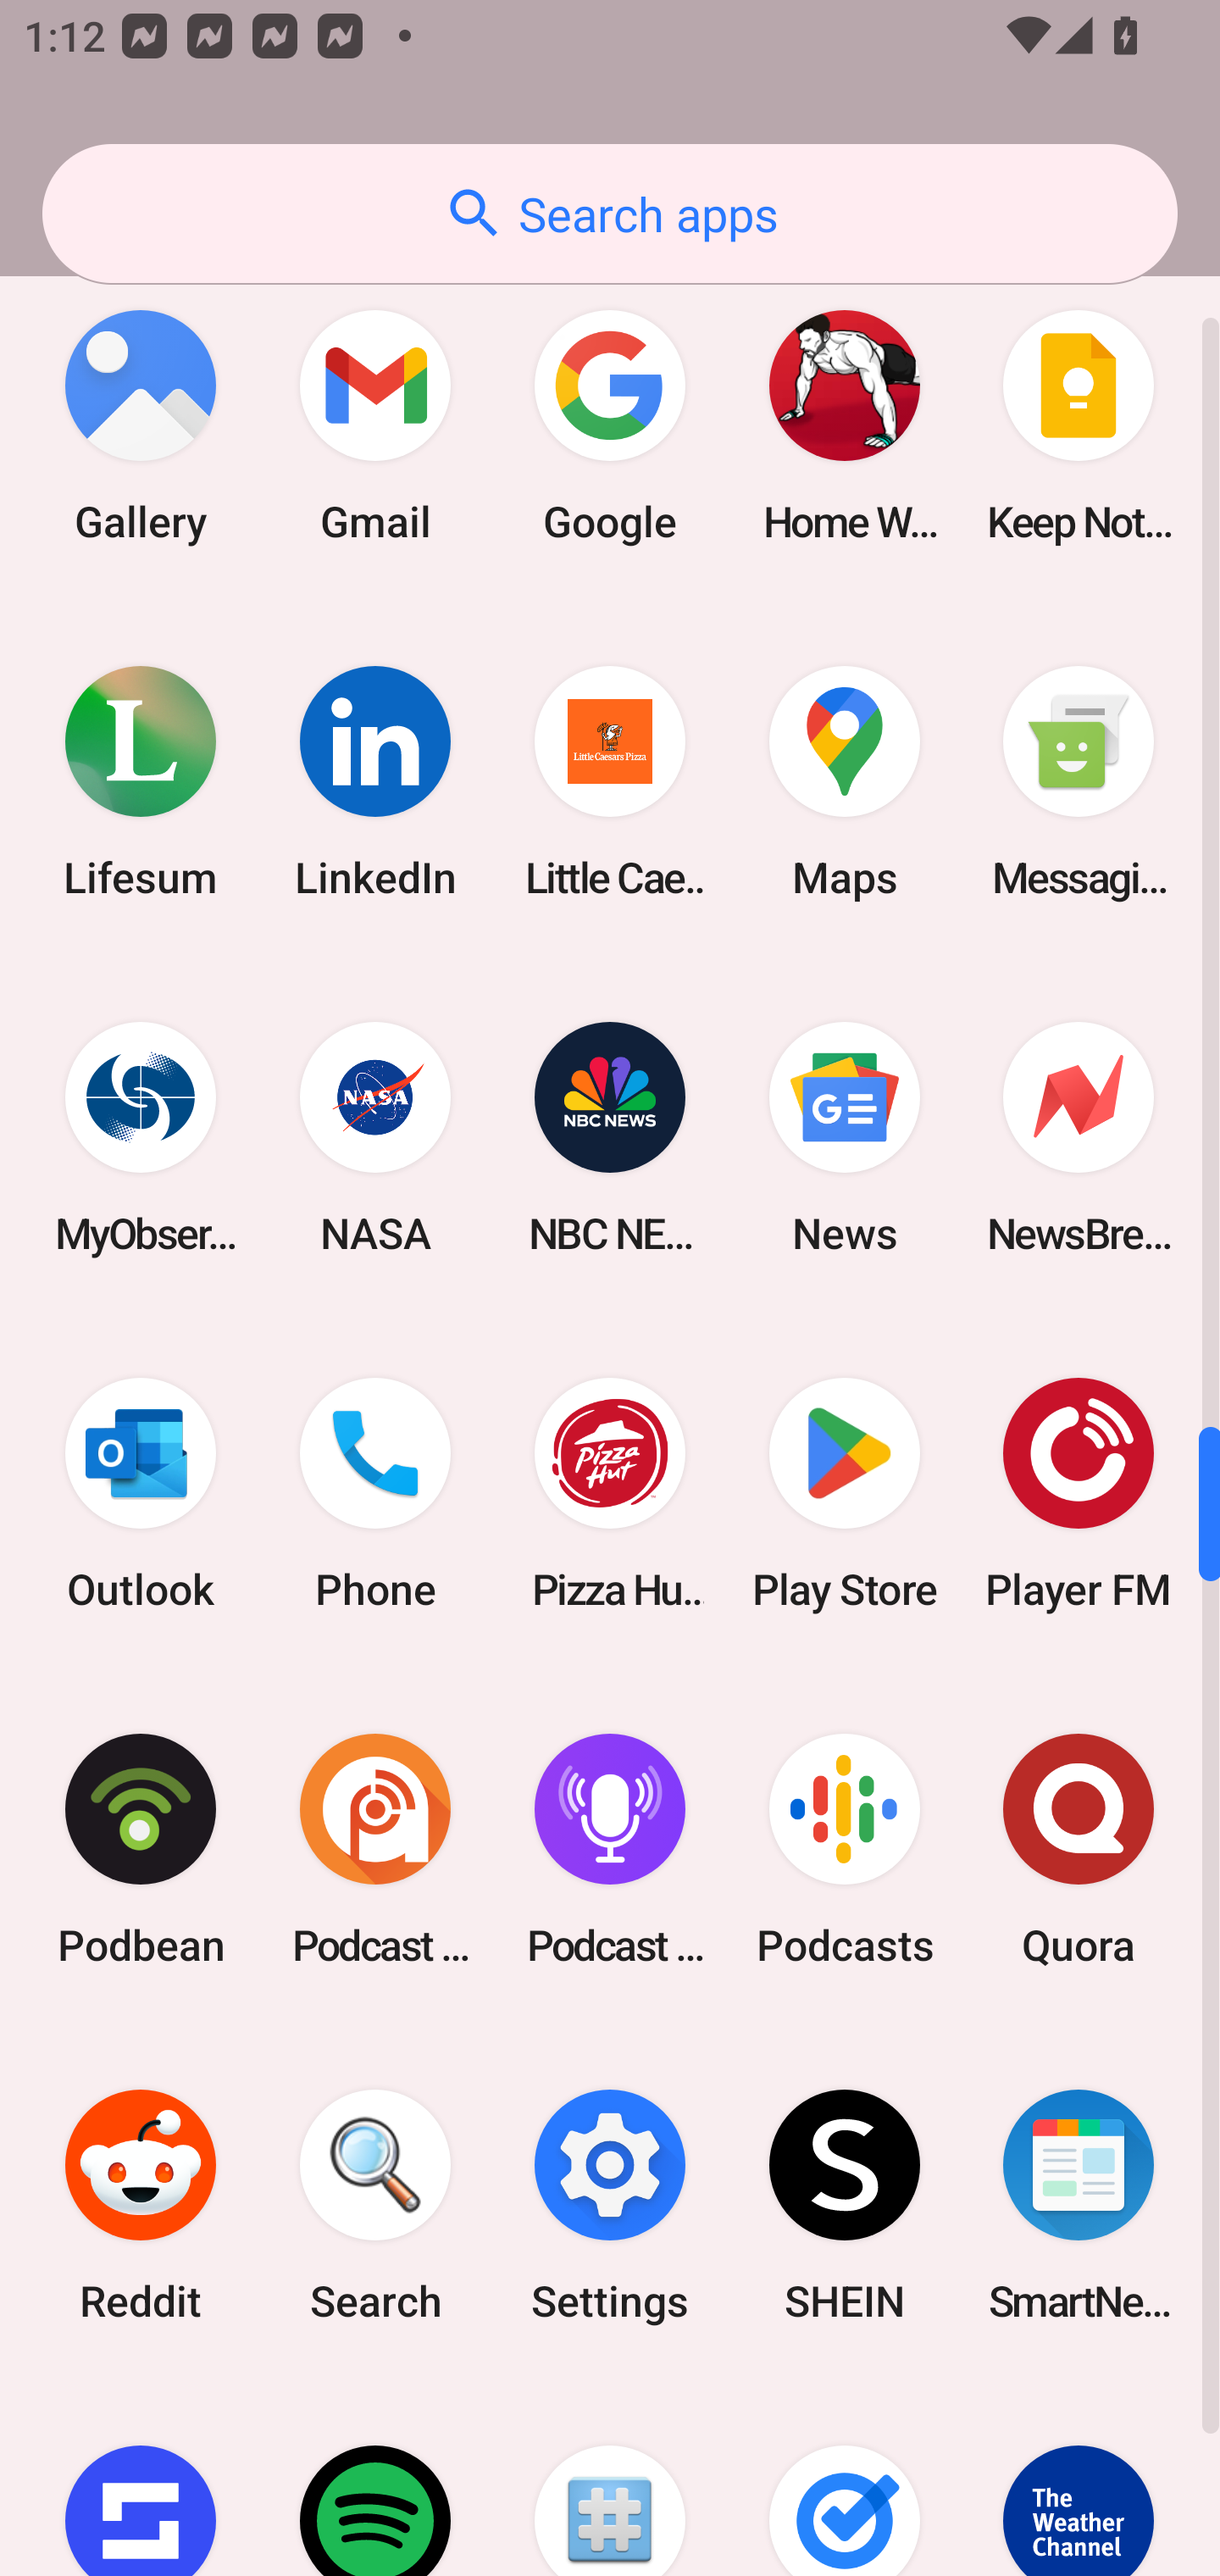  I want to click on   Search apps, so click(610, 214).